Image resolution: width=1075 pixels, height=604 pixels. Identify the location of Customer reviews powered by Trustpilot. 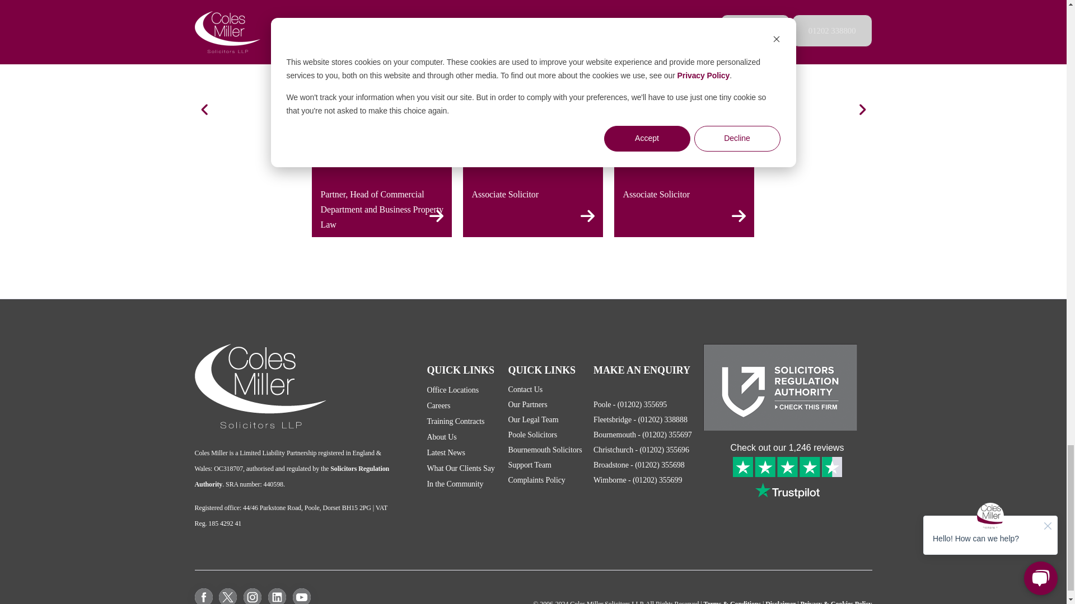
(787, 471).